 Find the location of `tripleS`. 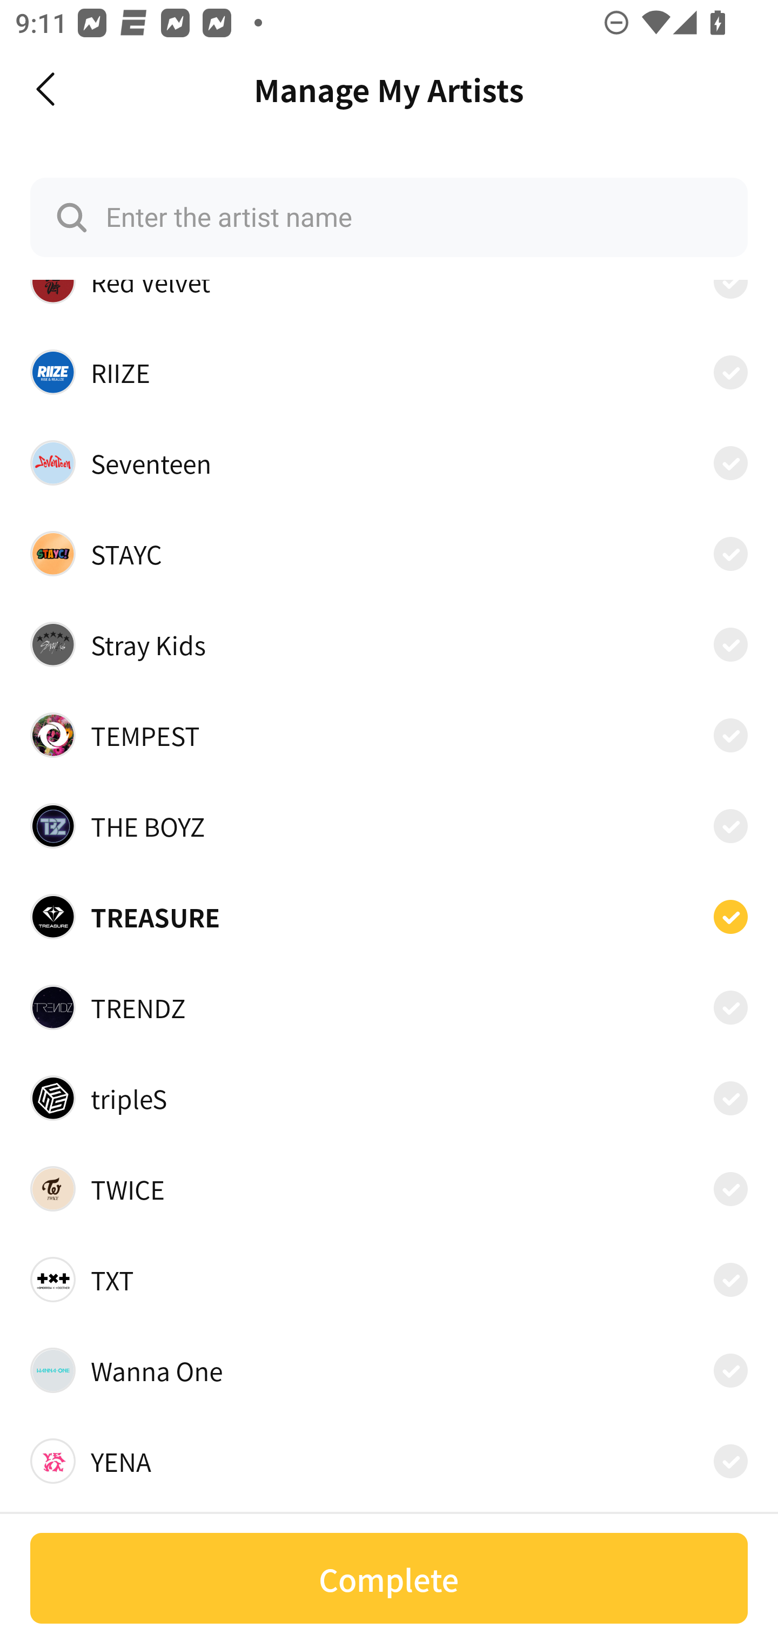

tripleS is located at coordinates (389, 1099).